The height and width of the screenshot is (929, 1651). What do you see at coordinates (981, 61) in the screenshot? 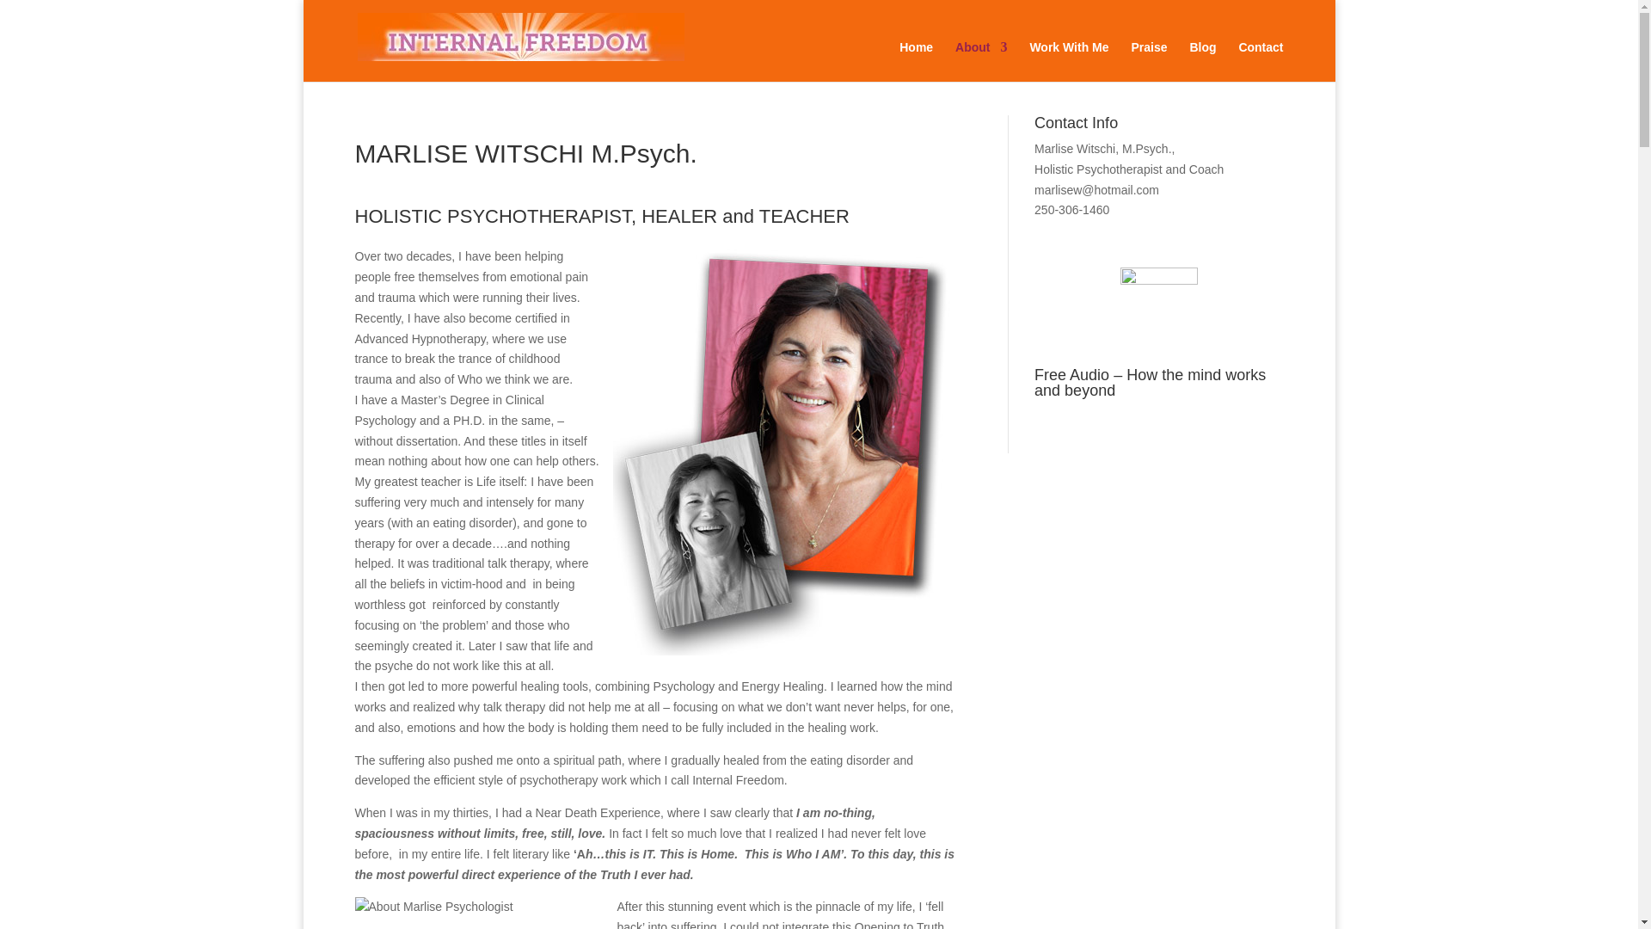
I see `About` at bounding box center [981, 61].